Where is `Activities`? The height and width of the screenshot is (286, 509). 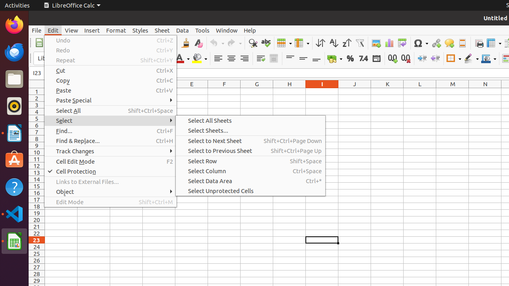
Activities is located at coordinates (17, 6).